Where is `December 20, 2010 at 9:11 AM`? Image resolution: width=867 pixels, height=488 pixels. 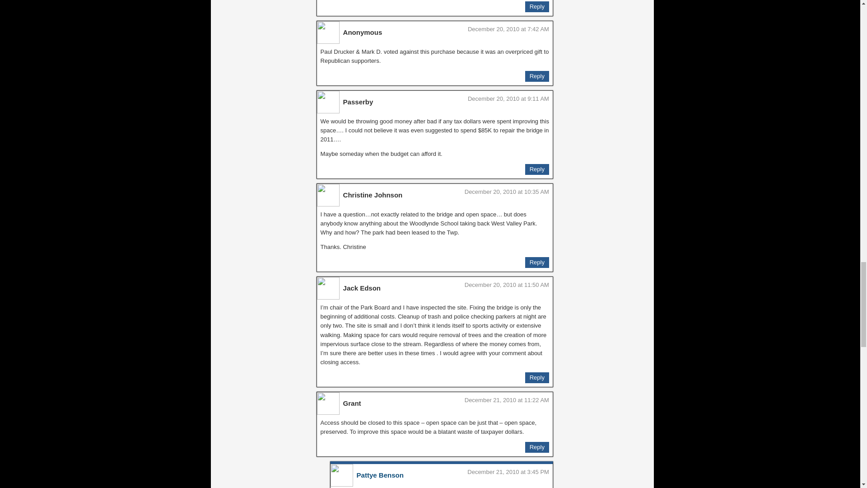
December 20, 2010 at 9:11 AM is located at coordinates (508, 99).